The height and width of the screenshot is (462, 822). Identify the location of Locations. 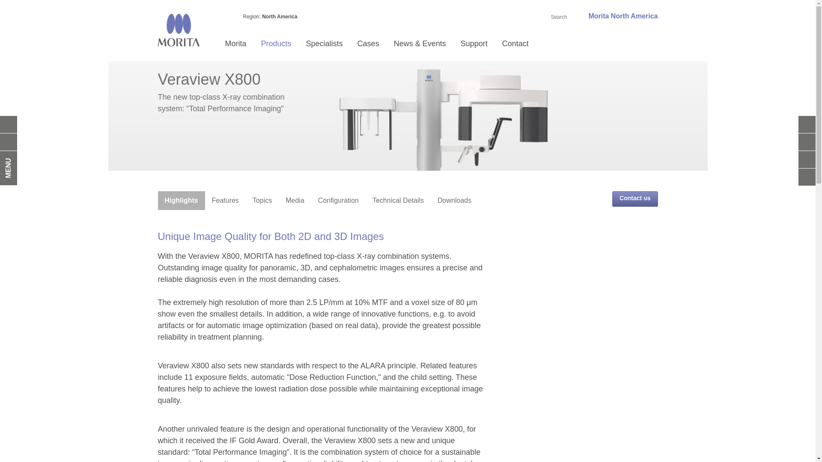
(559, 104).